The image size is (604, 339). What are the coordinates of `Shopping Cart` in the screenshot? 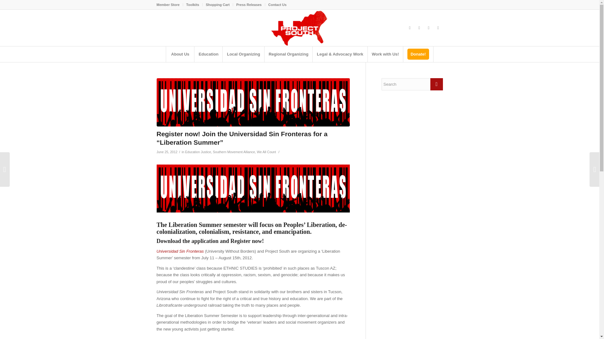 It's located at (218, 5).